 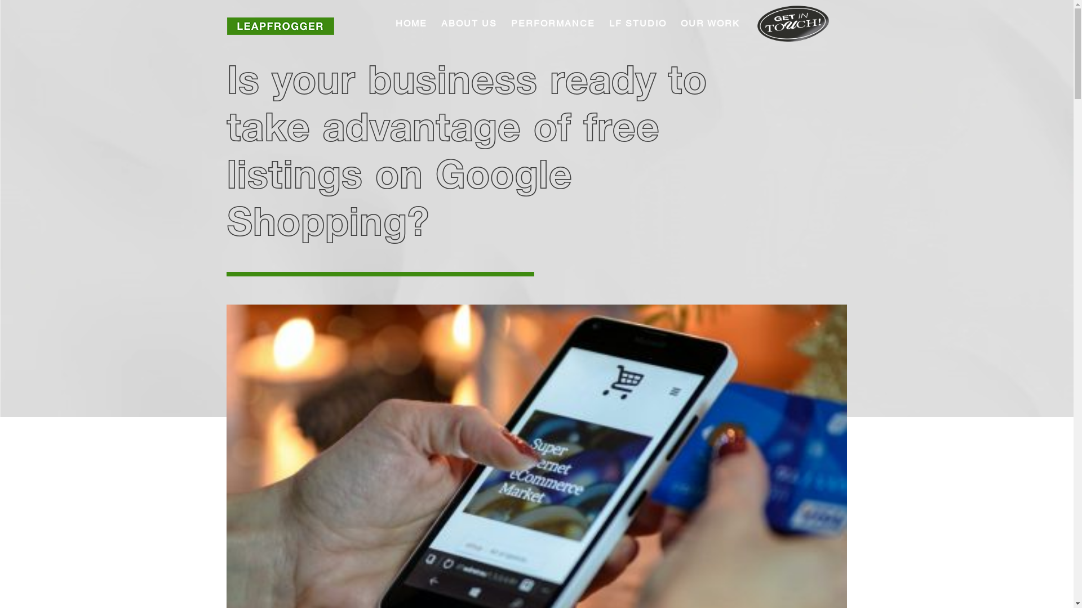 What do you see at coordinates (793, 24) in the screenshot?
I see `Get in touch 31-05-2022 12_00_02_442` at bounding box center [793, 24].